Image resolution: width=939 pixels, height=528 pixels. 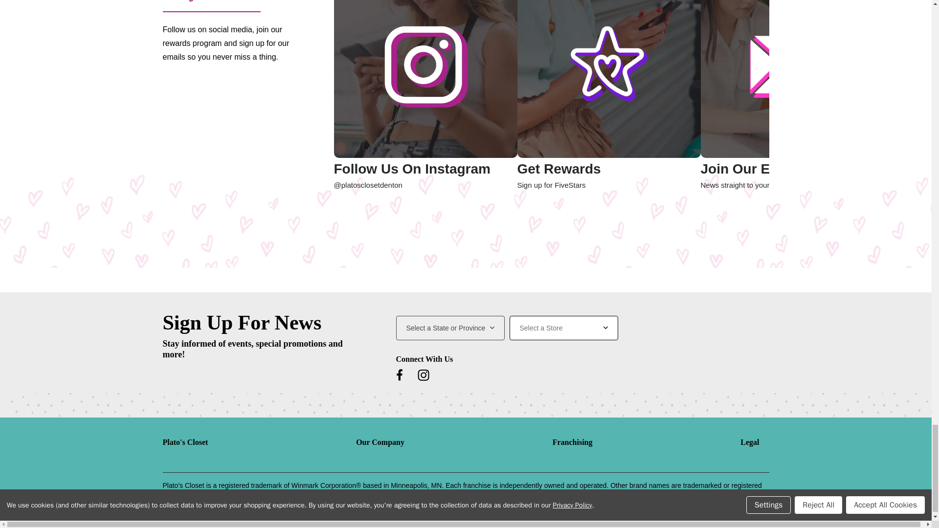 What do you see at coordinates (424, 374) in the screenshot?
I see `instagram` at bounding box center [424, 374].